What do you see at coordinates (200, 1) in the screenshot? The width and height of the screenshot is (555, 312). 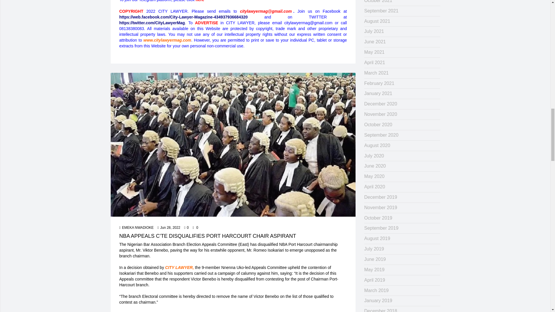 I see `here` at bounding box center [200, 1].